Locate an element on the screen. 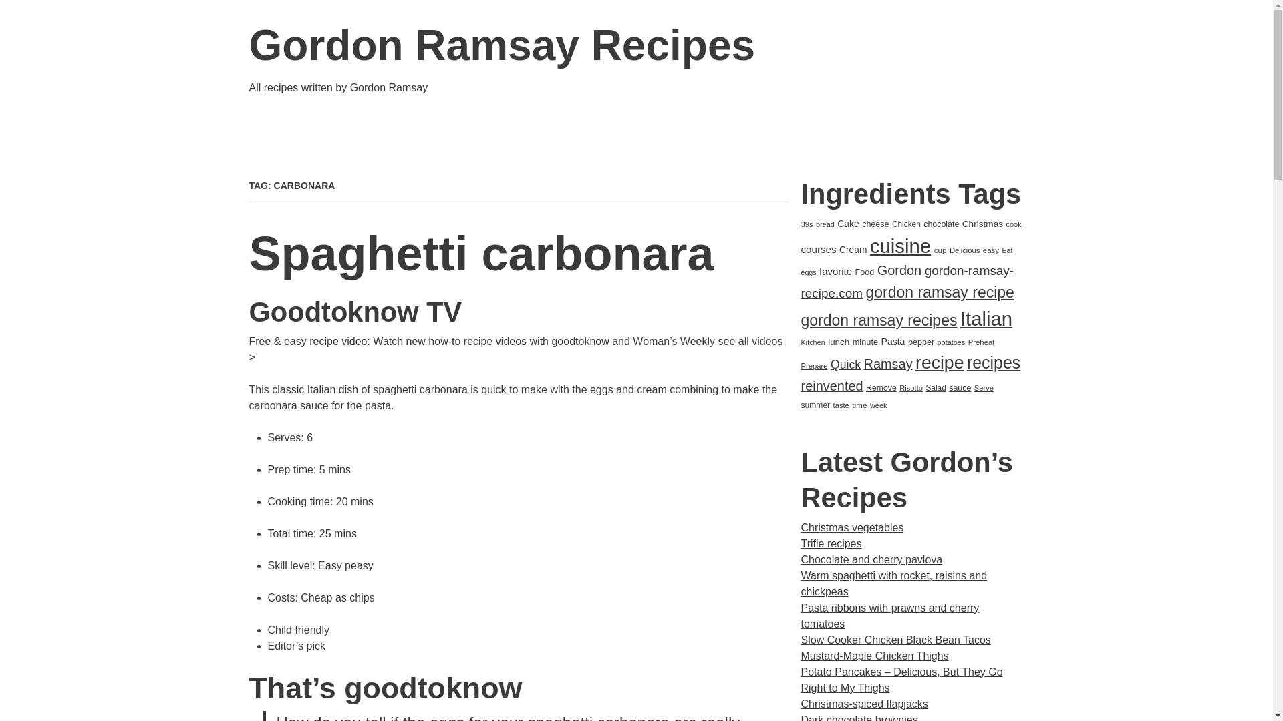 The height and width of the screenshot is (721, 1283). lunch is located at coordinates (838, 342).